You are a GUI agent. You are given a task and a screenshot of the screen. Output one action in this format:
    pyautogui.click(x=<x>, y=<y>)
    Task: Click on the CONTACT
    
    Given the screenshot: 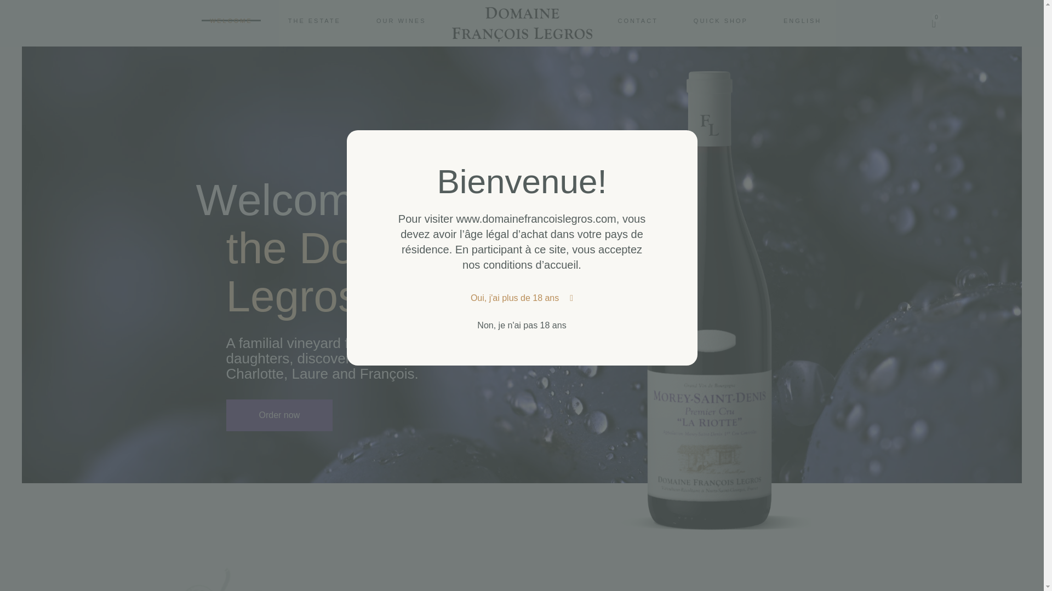 What is the action you would take?
    pyautogui.click(x=637, y=20)
    